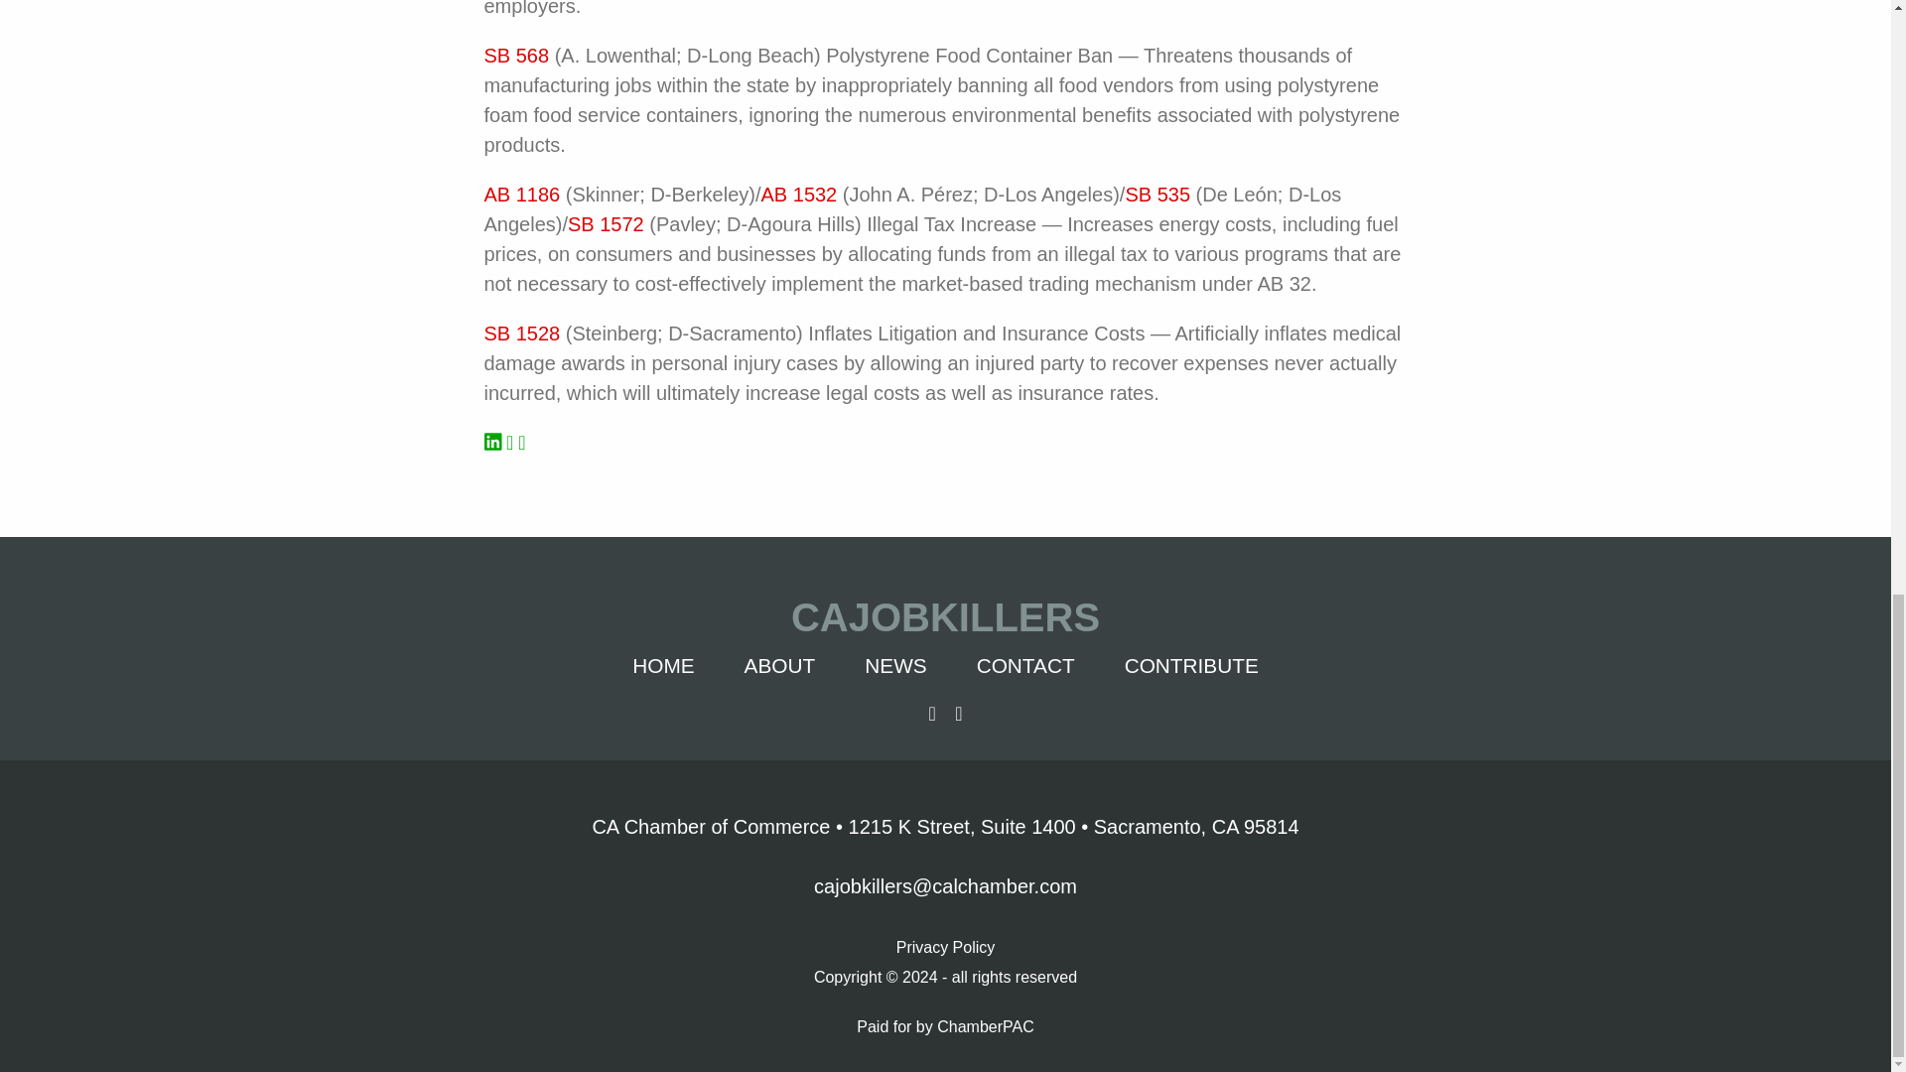 The width and height of the screenshot is (1906, 1072). What do you see at coordinates (516, 56) in the screenshot?
I see `SB 568` at bounding box center [516, 56].